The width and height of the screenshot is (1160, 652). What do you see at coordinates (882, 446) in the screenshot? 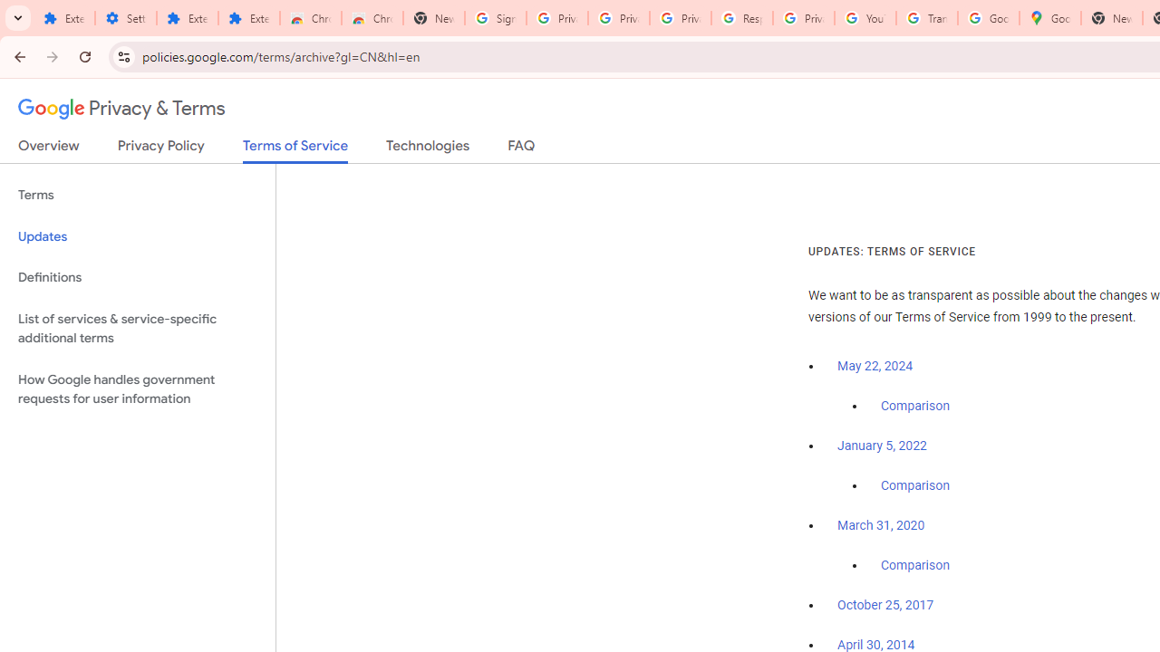
I see `January 5, 2022` at bounding box center [882, 446].